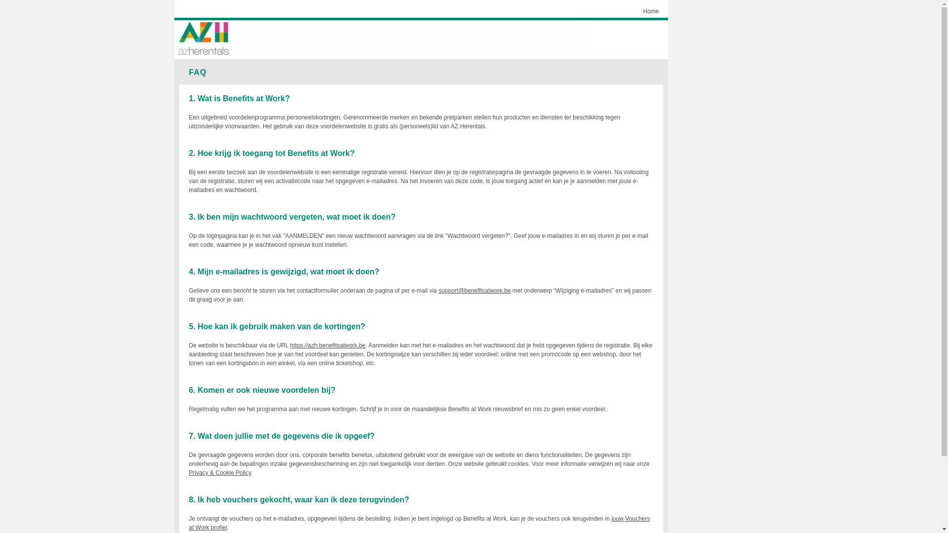  I want to click on Home, so click(651, 11).